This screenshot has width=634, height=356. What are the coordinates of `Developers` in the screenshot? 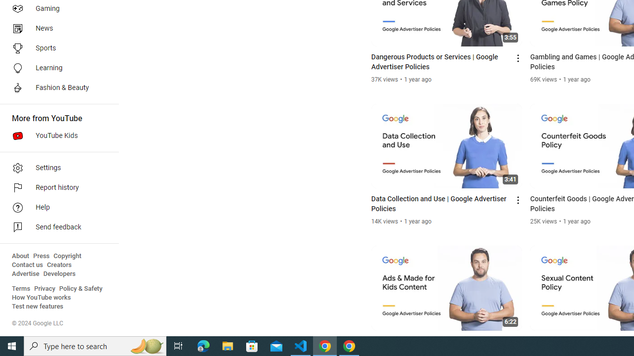 It's located at (59, 274).